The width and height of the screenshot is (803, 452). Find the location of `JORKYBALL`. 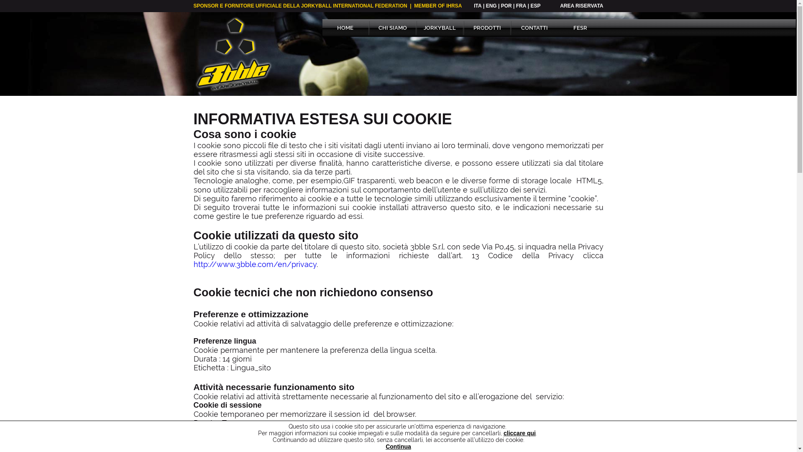

JORKYBALL is located at coordinates (440, 28).